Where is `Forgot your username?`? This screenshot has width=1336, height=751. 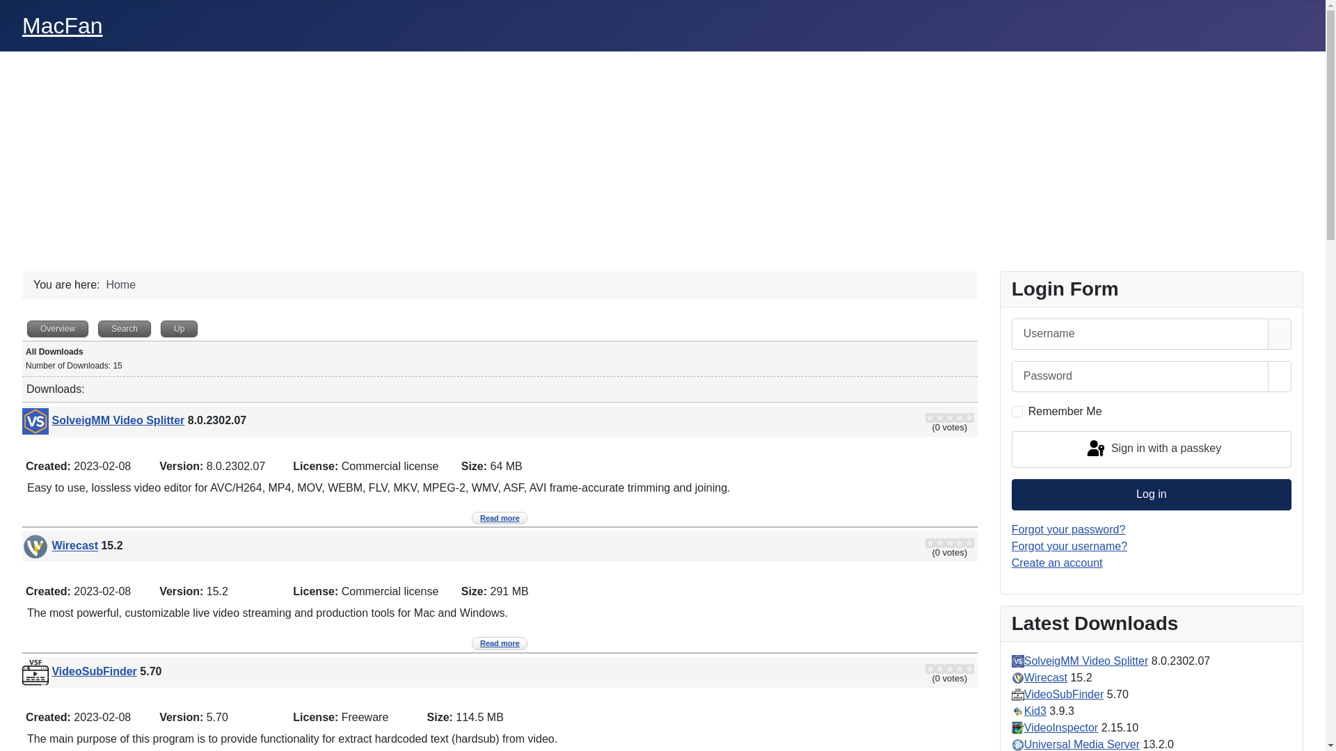 Forgot your username? is located at coordinates (1069, 547).